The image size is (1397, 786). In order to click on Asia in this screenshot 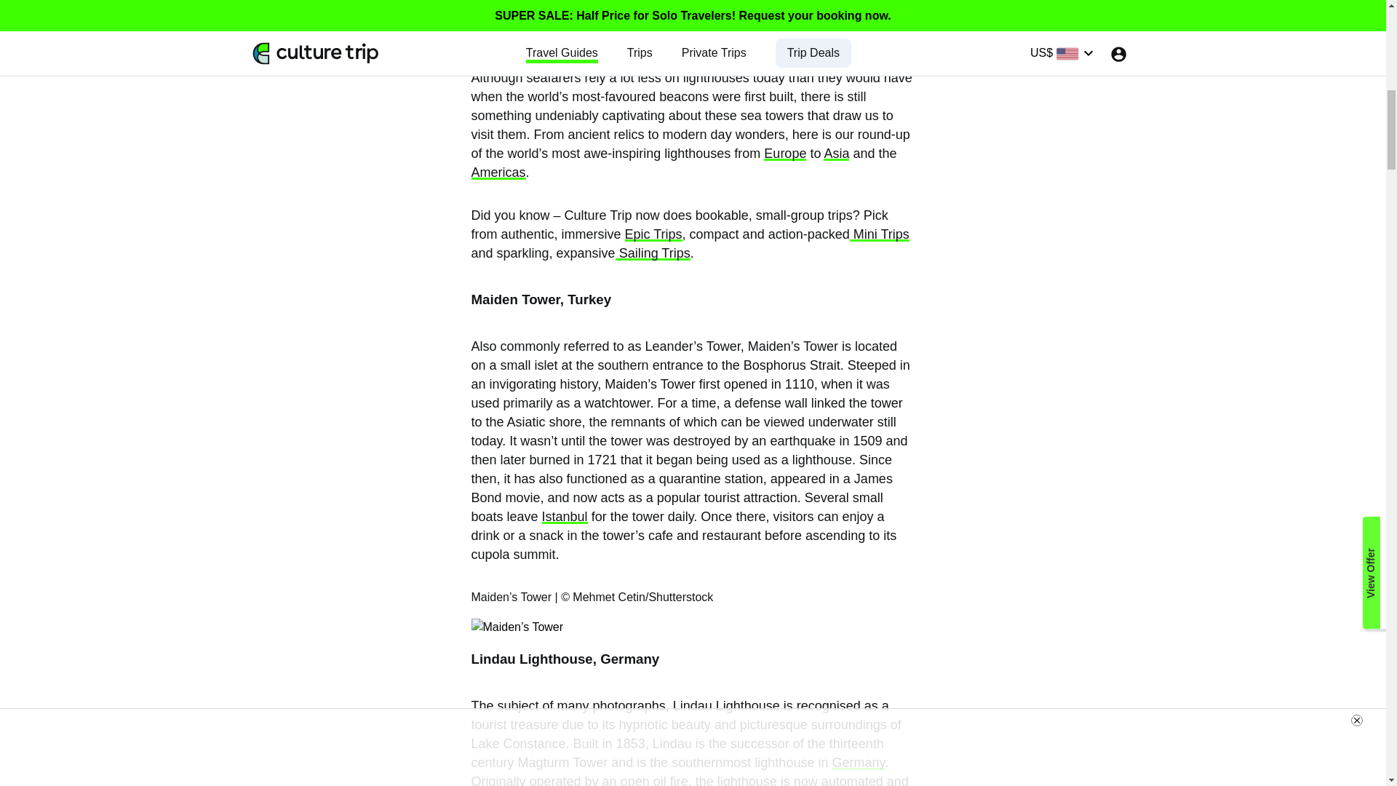, I will do `click(837, 153)`.